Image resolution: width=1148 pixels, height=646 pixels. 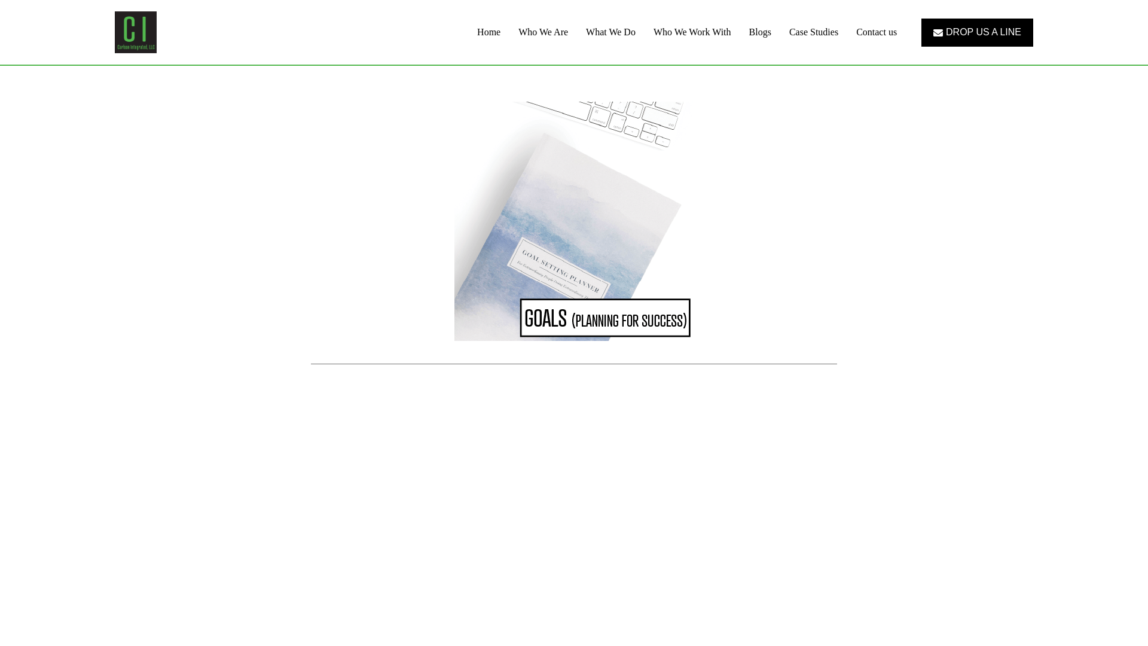 I want to click on Home, so click(x=488, y=32).